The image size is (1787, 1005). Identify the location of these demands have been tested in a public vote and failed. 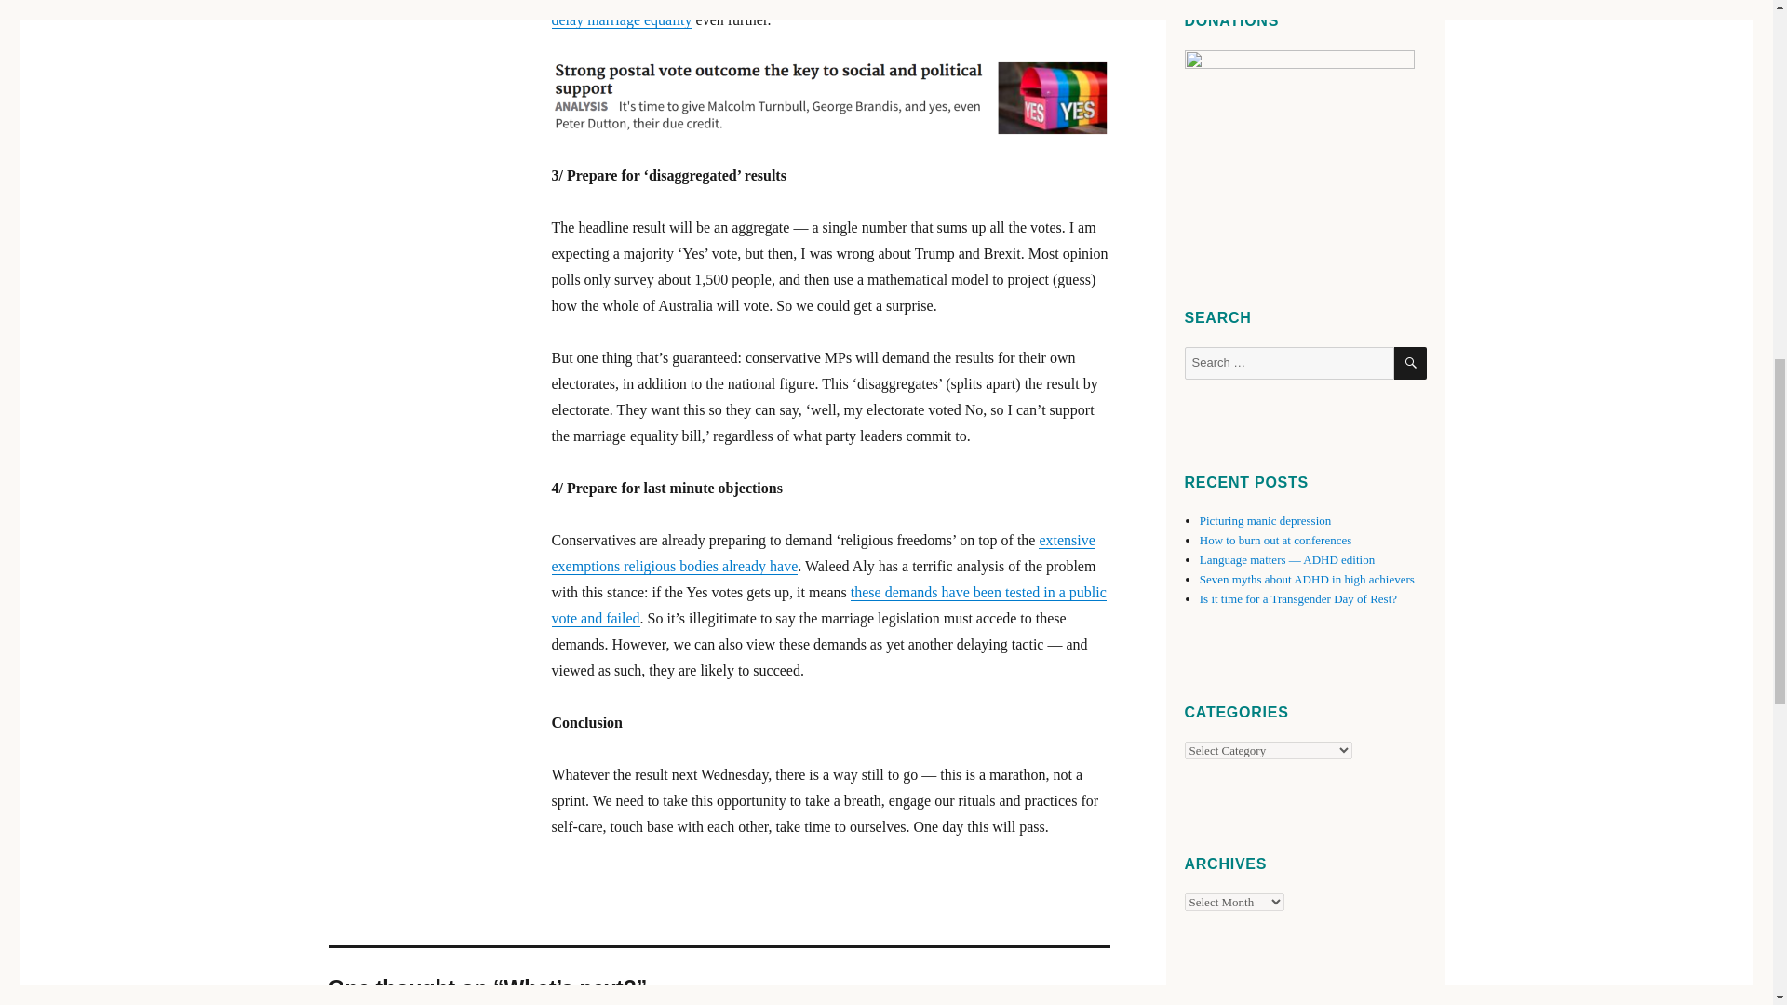
(828, 605).